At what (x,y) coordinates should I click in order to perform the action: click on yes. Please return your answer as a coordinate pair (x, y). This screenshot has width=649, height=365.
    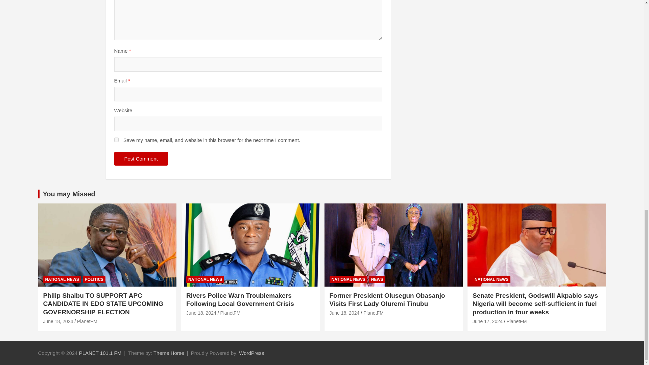
    Looking at the image, I should click on (116, 140).